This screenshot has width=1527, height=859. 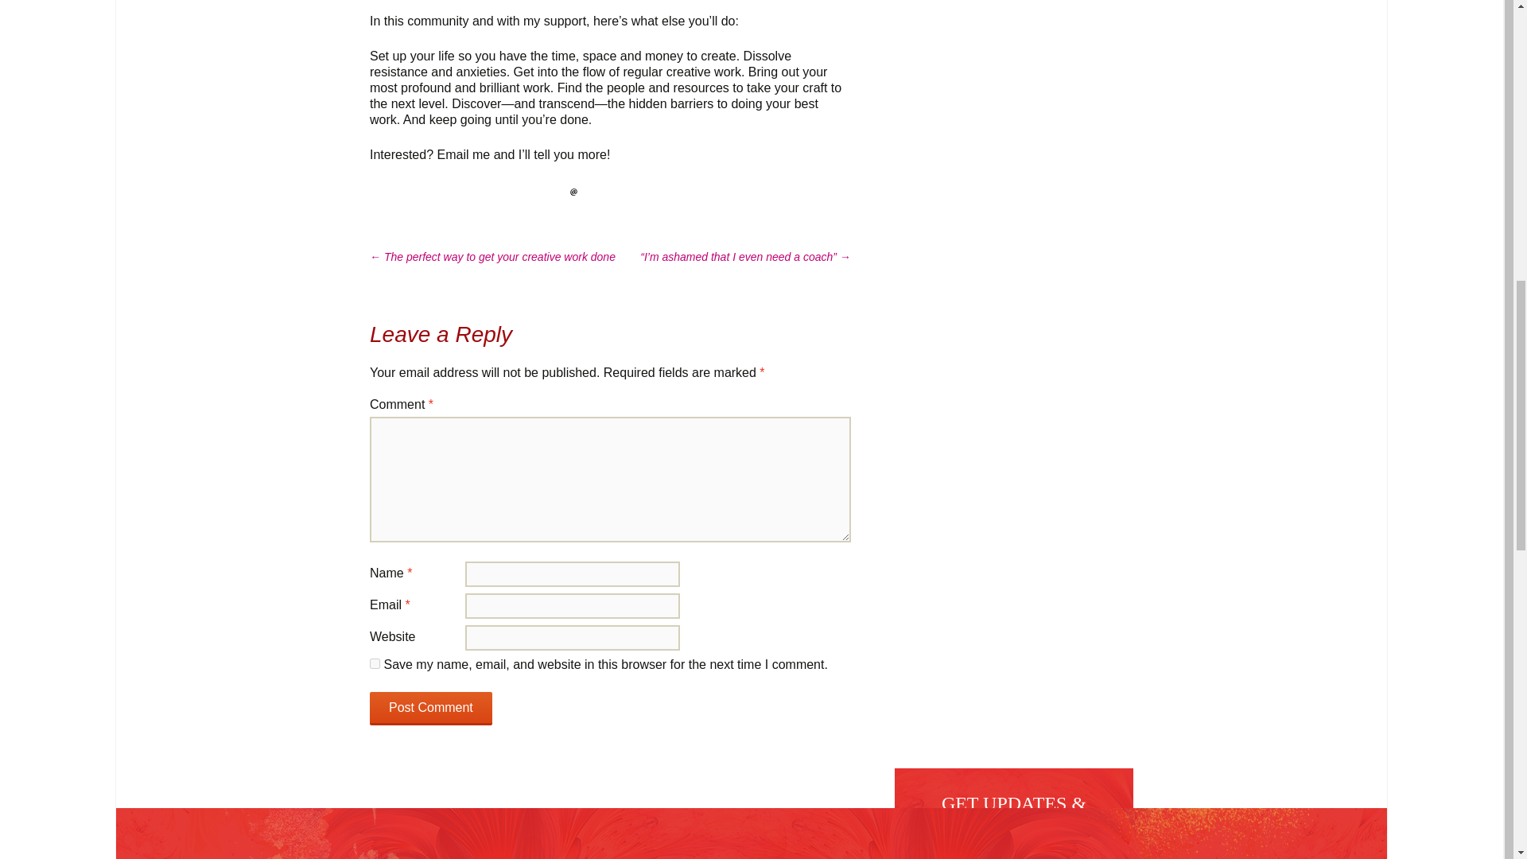 I want to click on yes, so click(x=375, y=663).